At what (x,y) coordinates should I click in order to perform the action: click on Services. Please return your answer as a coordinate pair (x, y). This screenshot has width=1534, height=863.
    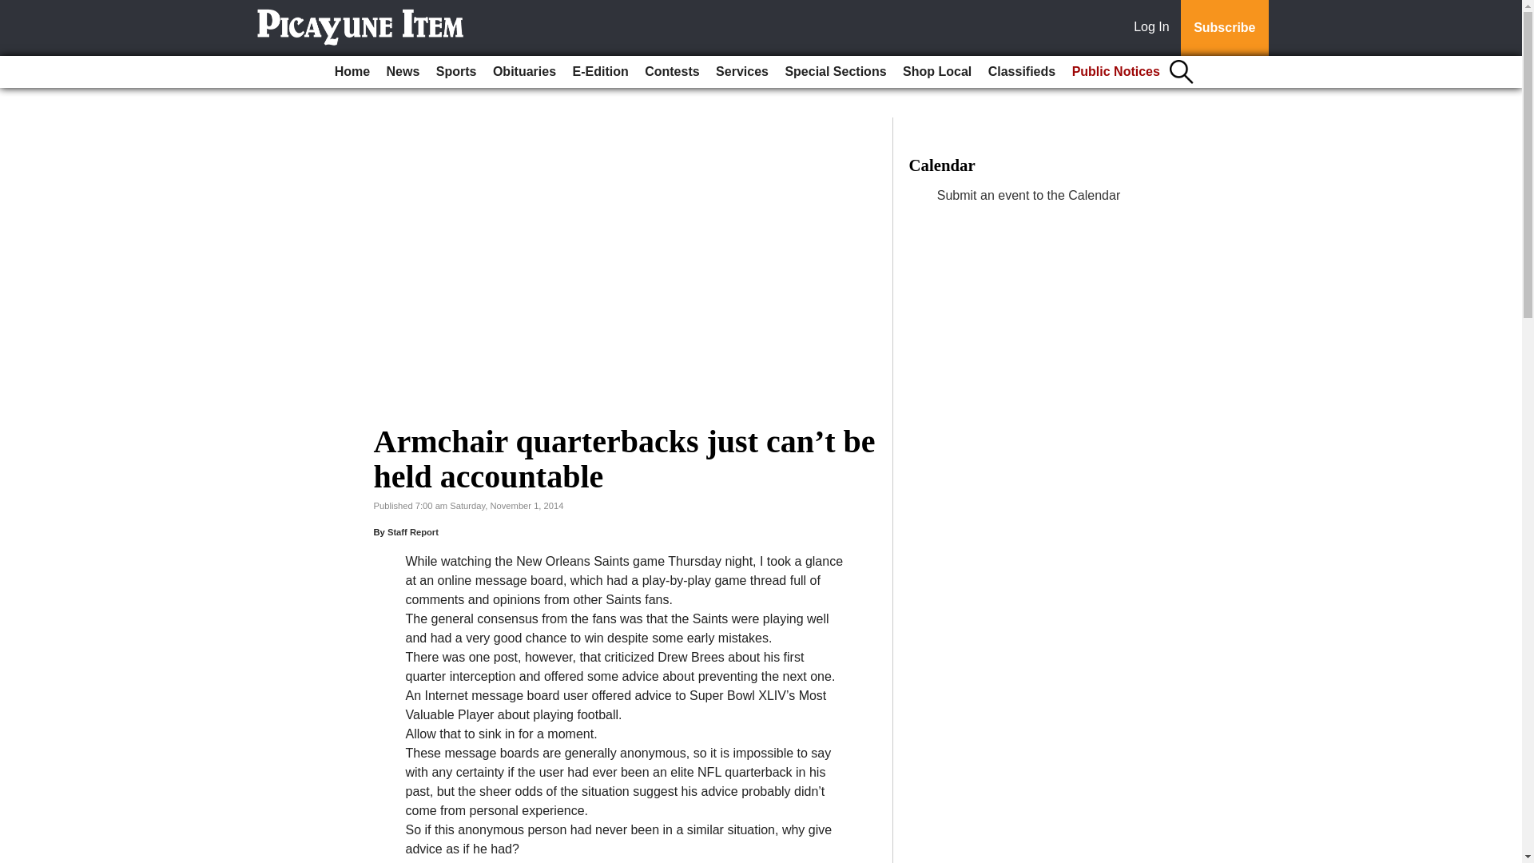
    Looking at the image, I should click on (741, 72).